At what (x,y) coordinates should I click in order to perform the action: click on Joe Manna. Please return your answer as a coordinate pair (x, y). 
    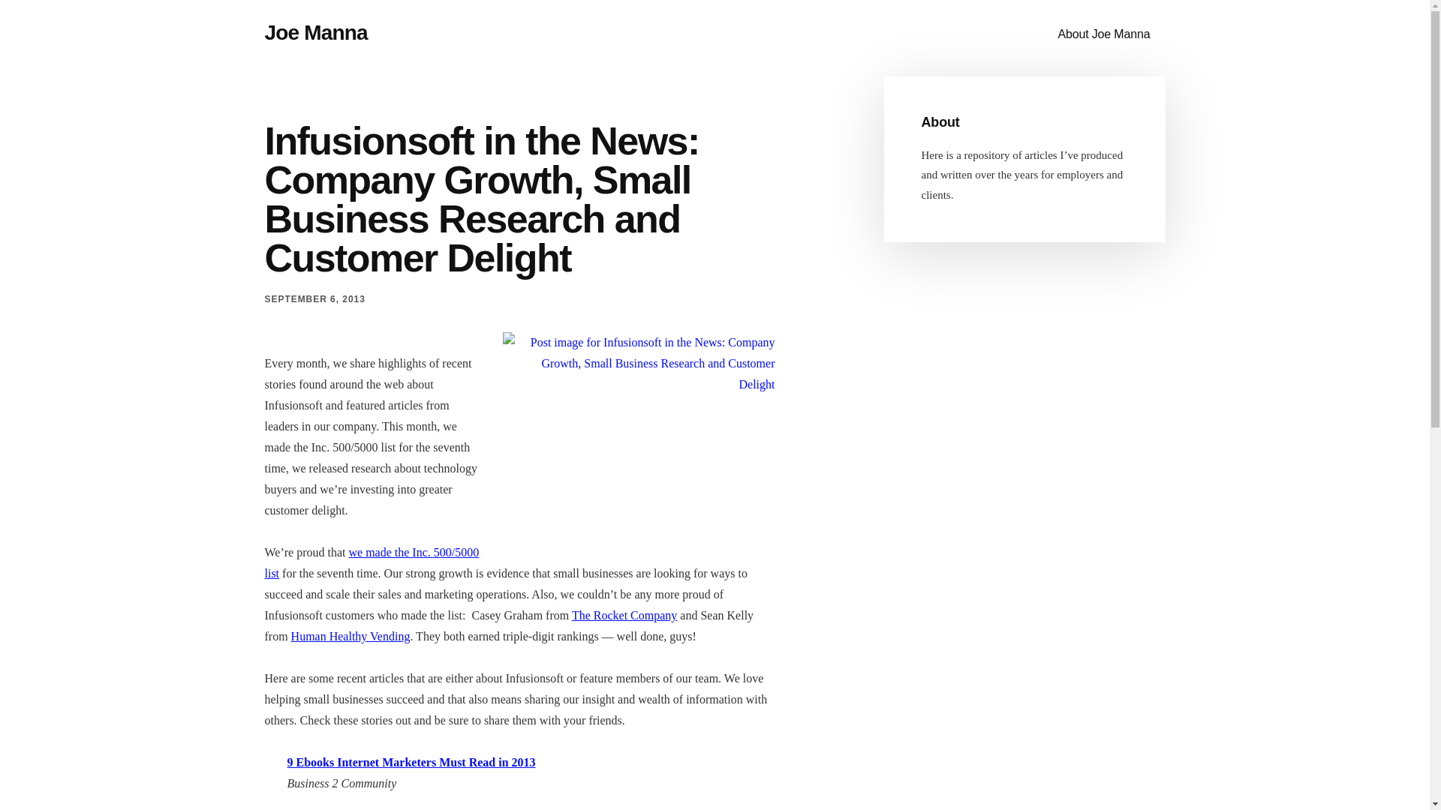
    Looking at the image, I should click on (315, 33).